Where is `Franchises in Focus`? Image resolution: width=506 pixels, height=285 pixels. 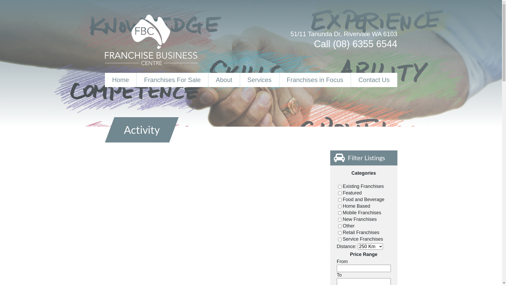
Franchises in Focus is located at coordinates (315, 80).